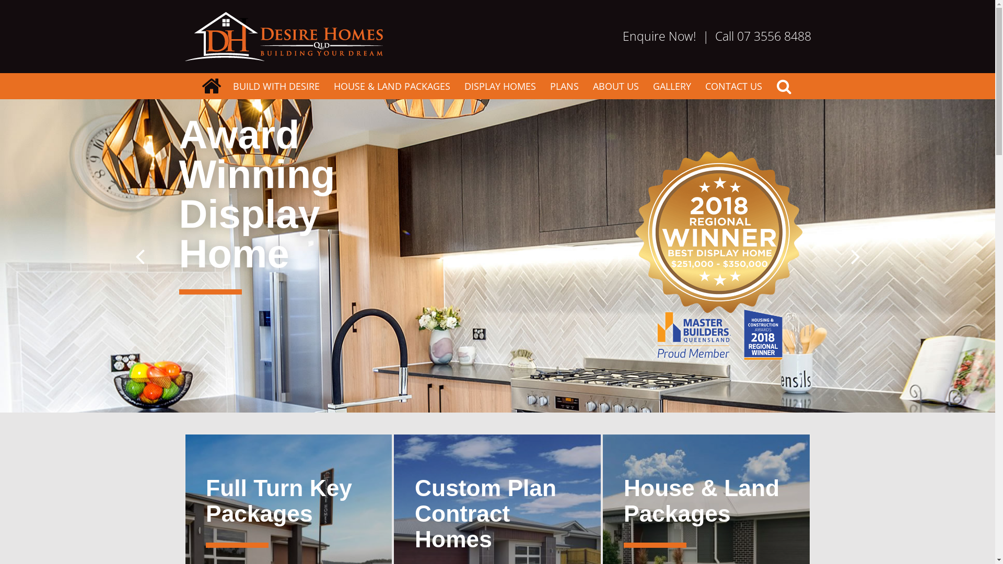  What do you see at coordinates (211, 86) in the screenshot?
I see `DESIRE HOMES` at bounding box center [211, 86].